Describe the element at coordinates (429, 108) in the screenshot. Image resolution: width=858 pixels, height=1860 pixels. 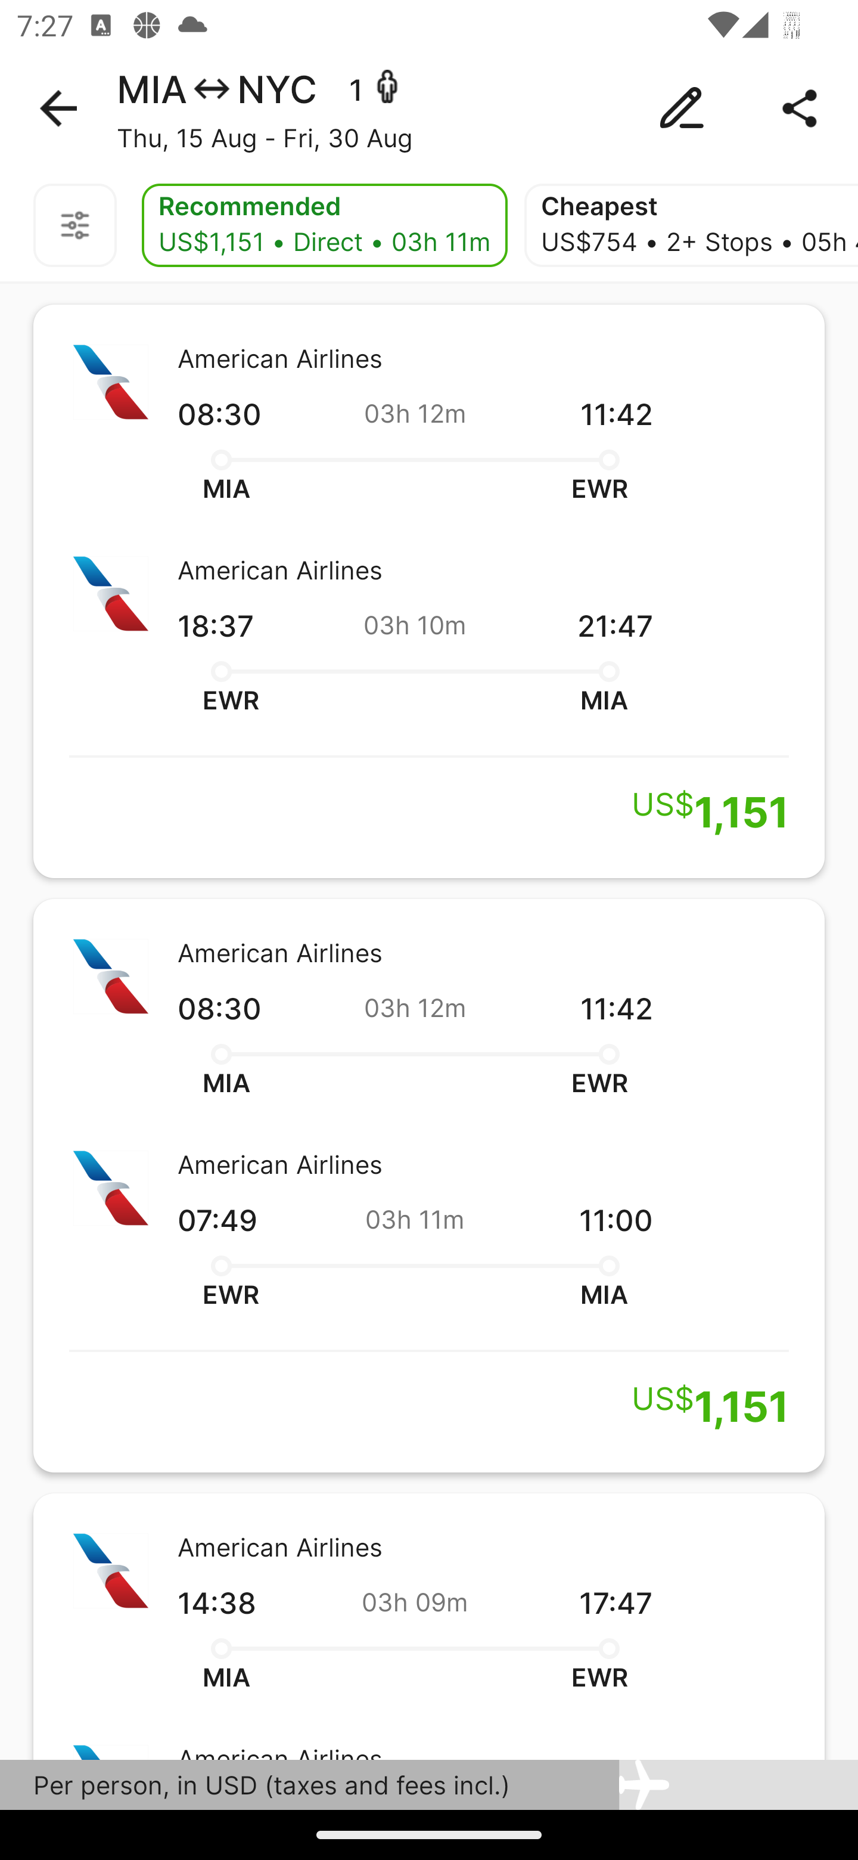
I see `MIA NYC   1 - Thu, 15 Aug - Fri, 30 Aug` at that location.